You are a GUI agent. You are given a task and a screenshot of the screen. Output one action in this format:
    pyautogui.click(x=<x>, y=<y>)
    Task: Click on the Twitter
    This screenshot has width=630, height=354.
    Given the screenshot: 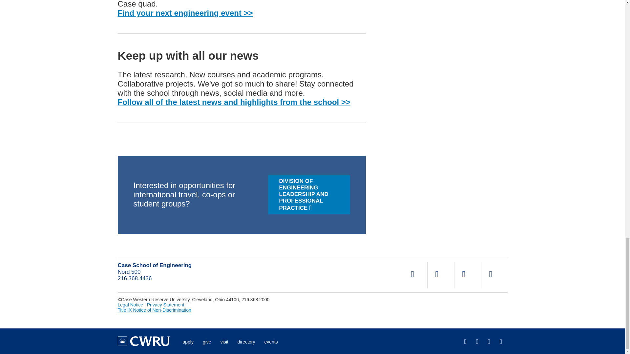 What is the action you would take?
    pyautogui.click(x=467, y=275)
    